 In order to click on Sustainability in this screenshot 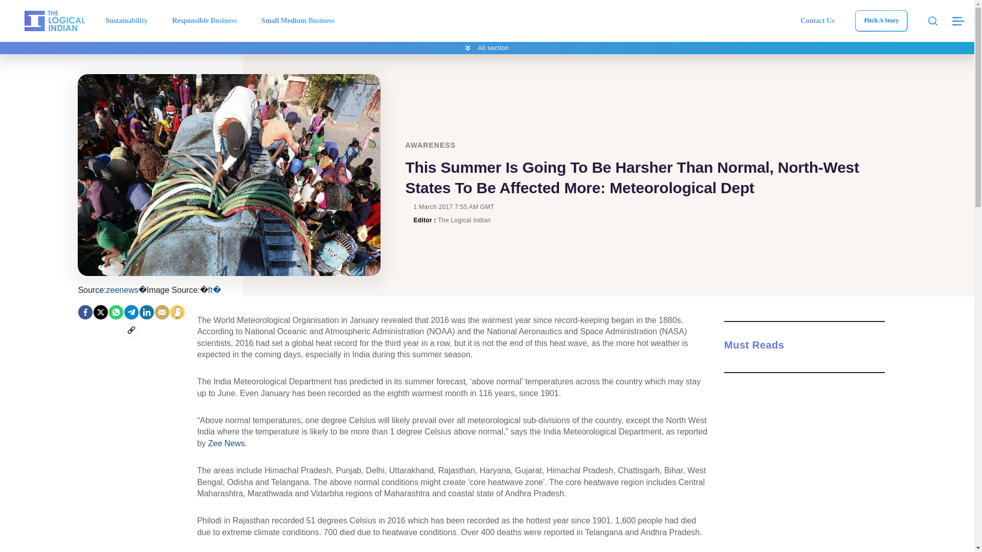, I will do `click(126, 20)`.